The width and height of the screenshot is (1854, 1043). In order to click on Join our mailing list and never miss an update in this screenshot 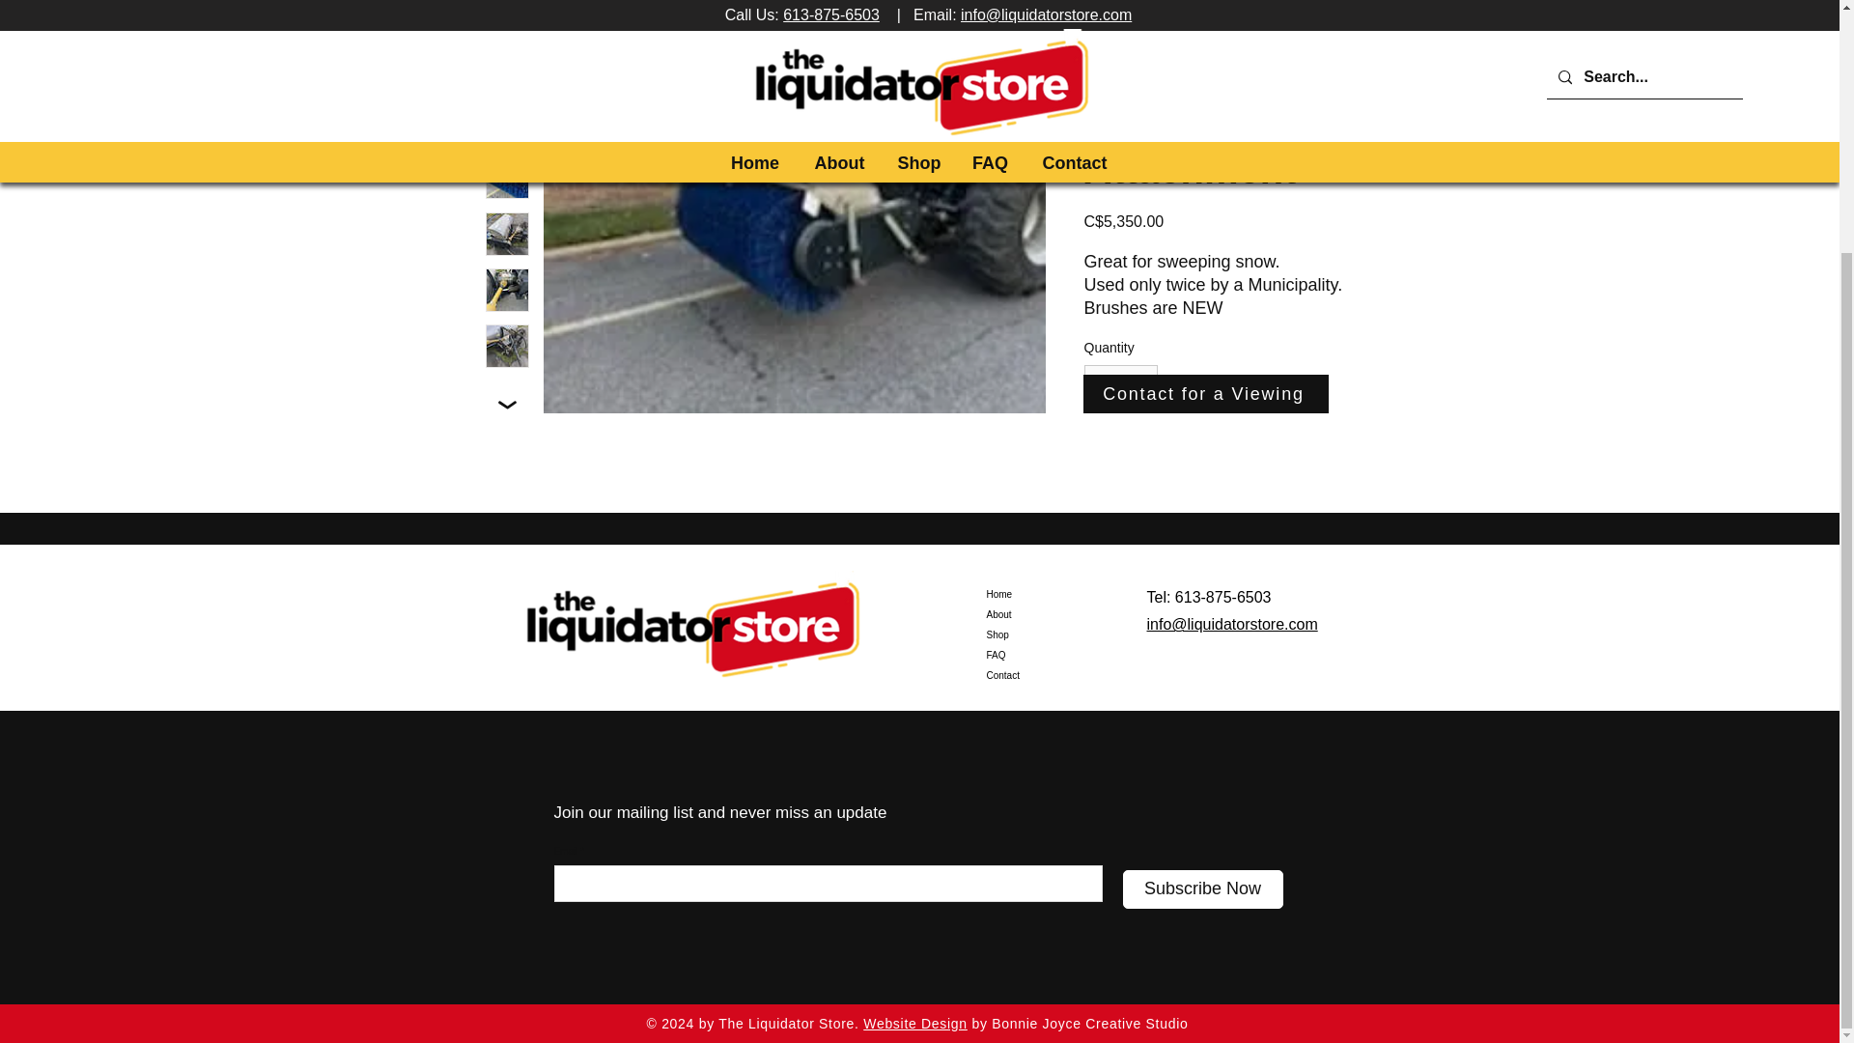, I will do `click(720, 812)`.